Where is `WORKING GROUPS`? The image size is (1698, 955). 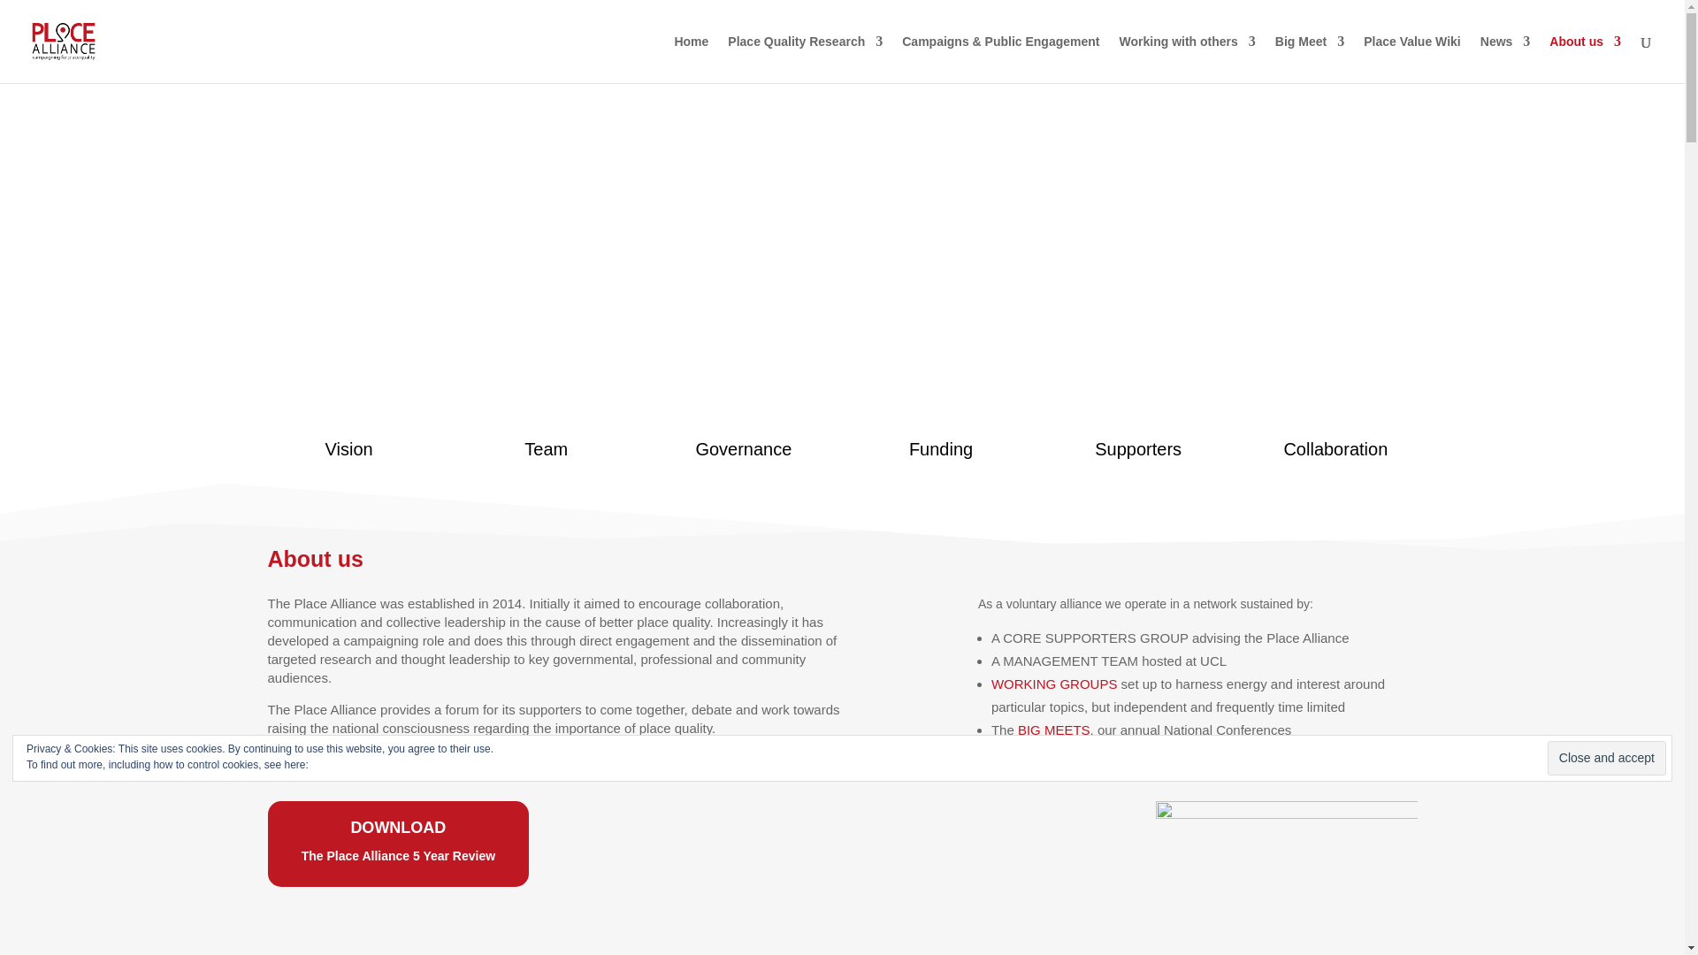
WORKING GROUPS is located at coordinates (1054, 683).